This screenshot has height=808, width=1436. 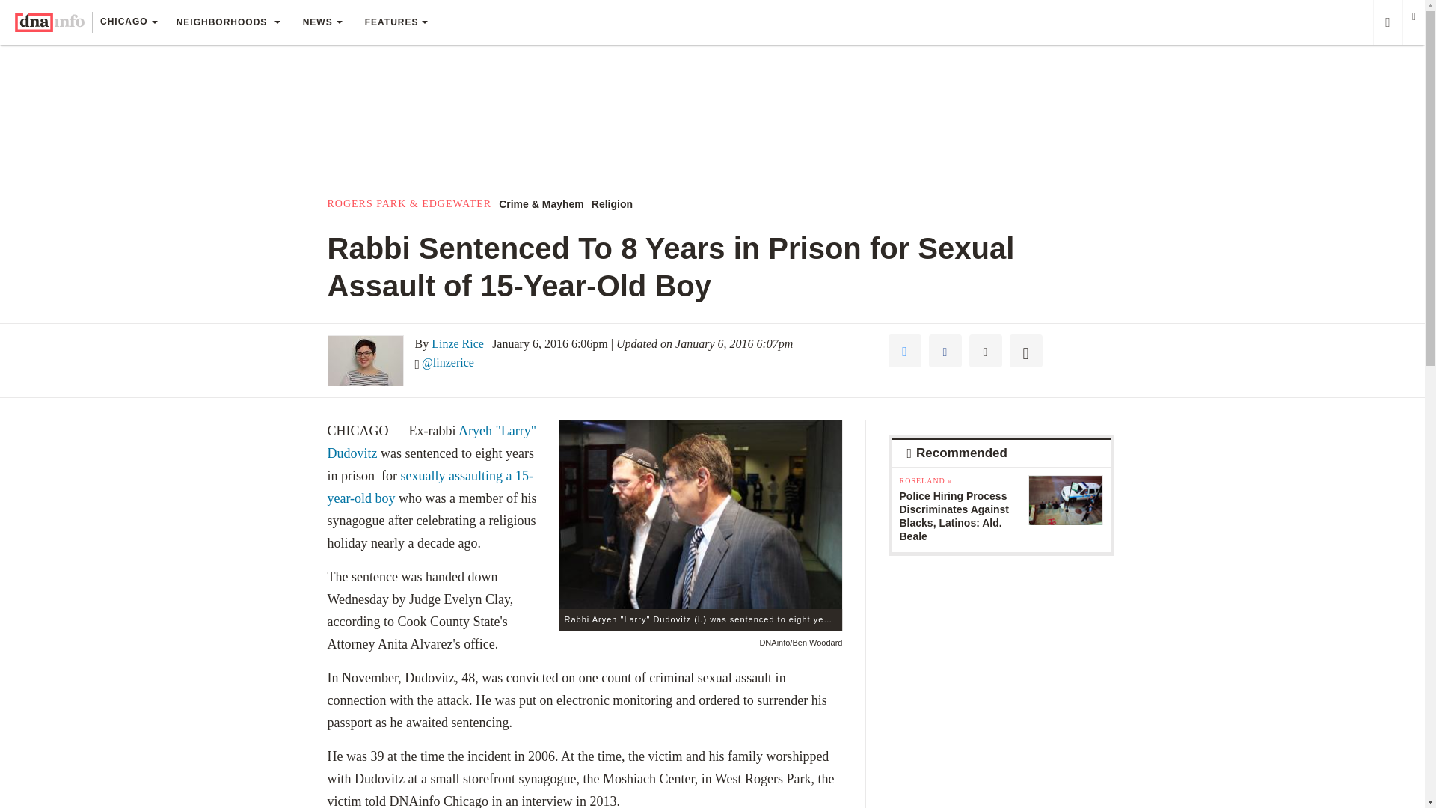 I want to click on NEIGHBORHOODS, so click(x=227, y=22).